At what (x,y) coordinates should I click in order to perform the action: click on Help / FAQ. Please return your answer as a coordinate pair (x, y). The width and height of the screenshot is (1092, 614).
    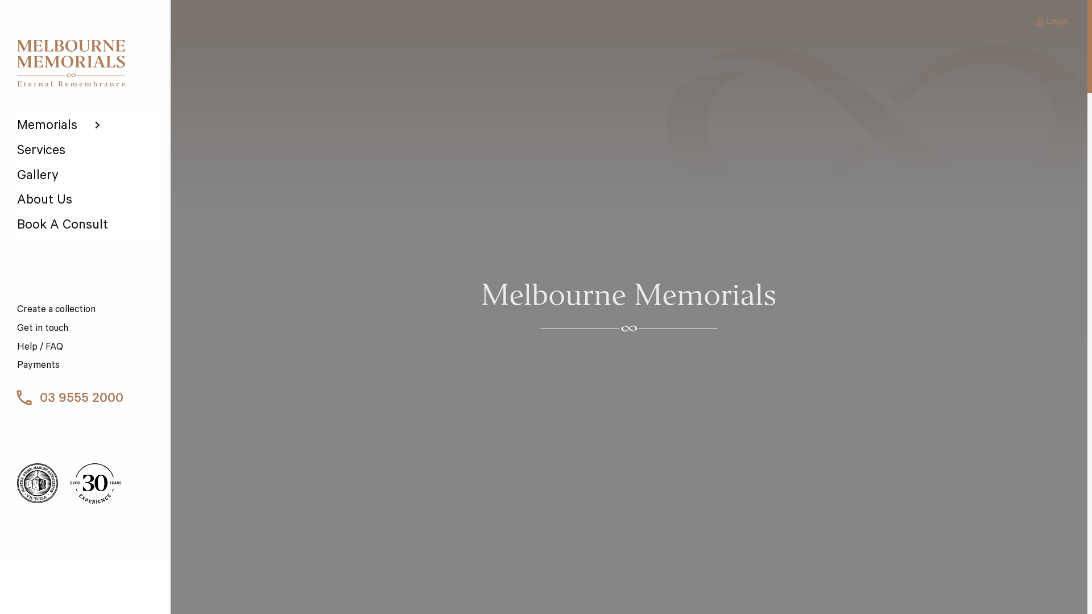
    Looking at the image, I should click on (88, 349).